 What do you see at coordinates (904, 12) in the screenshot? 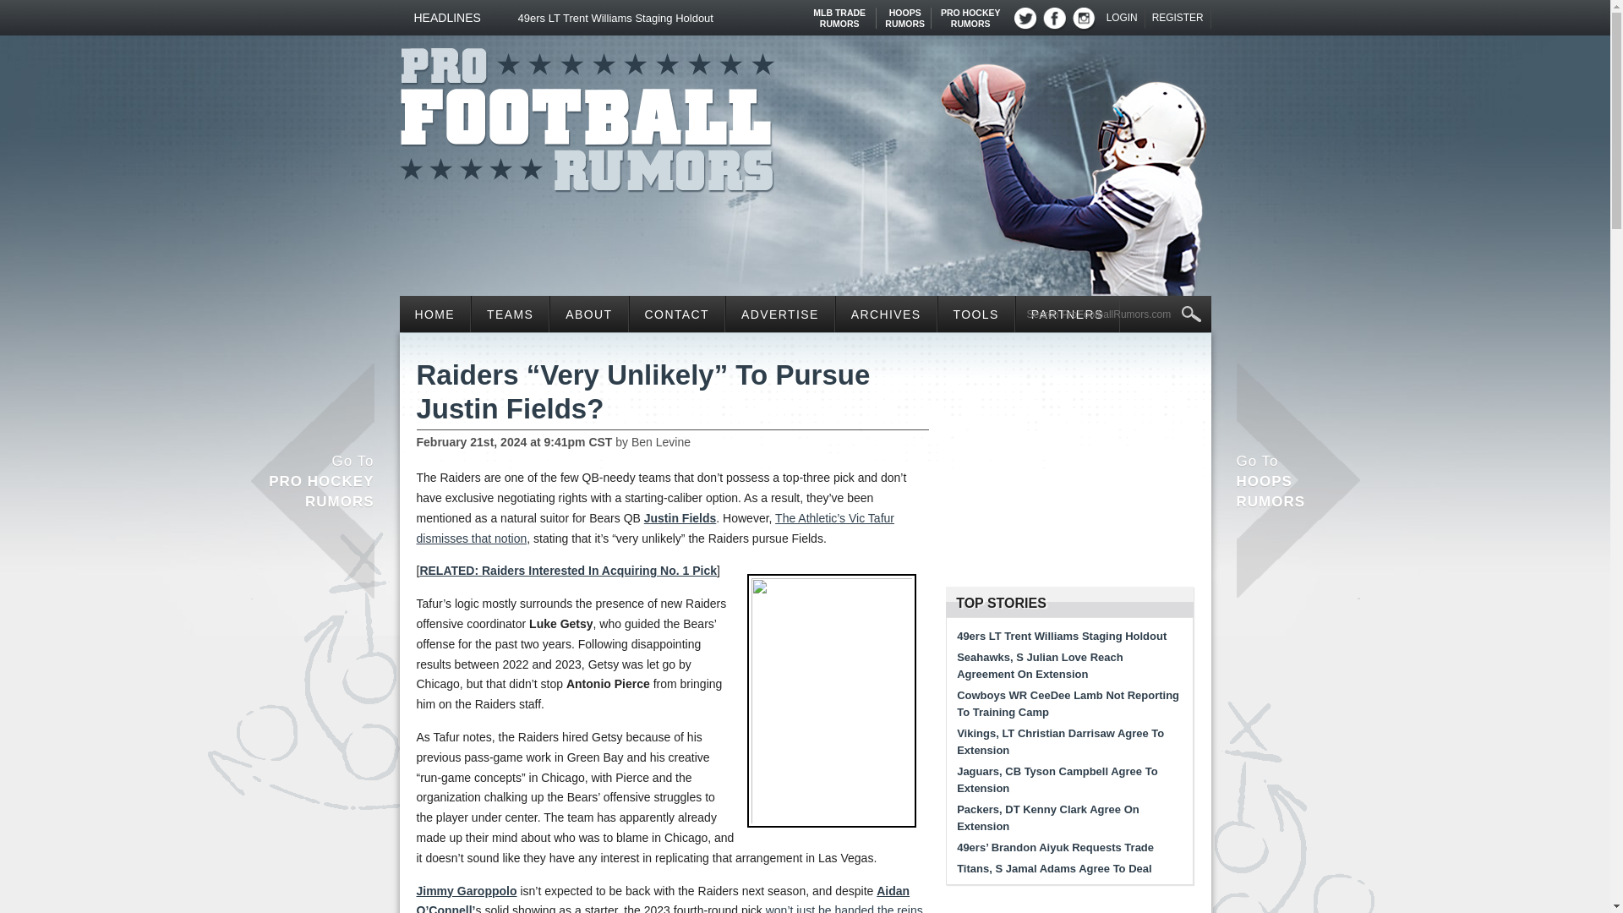
I see `Pro Football Rumors` at bounding box center [904, 12].